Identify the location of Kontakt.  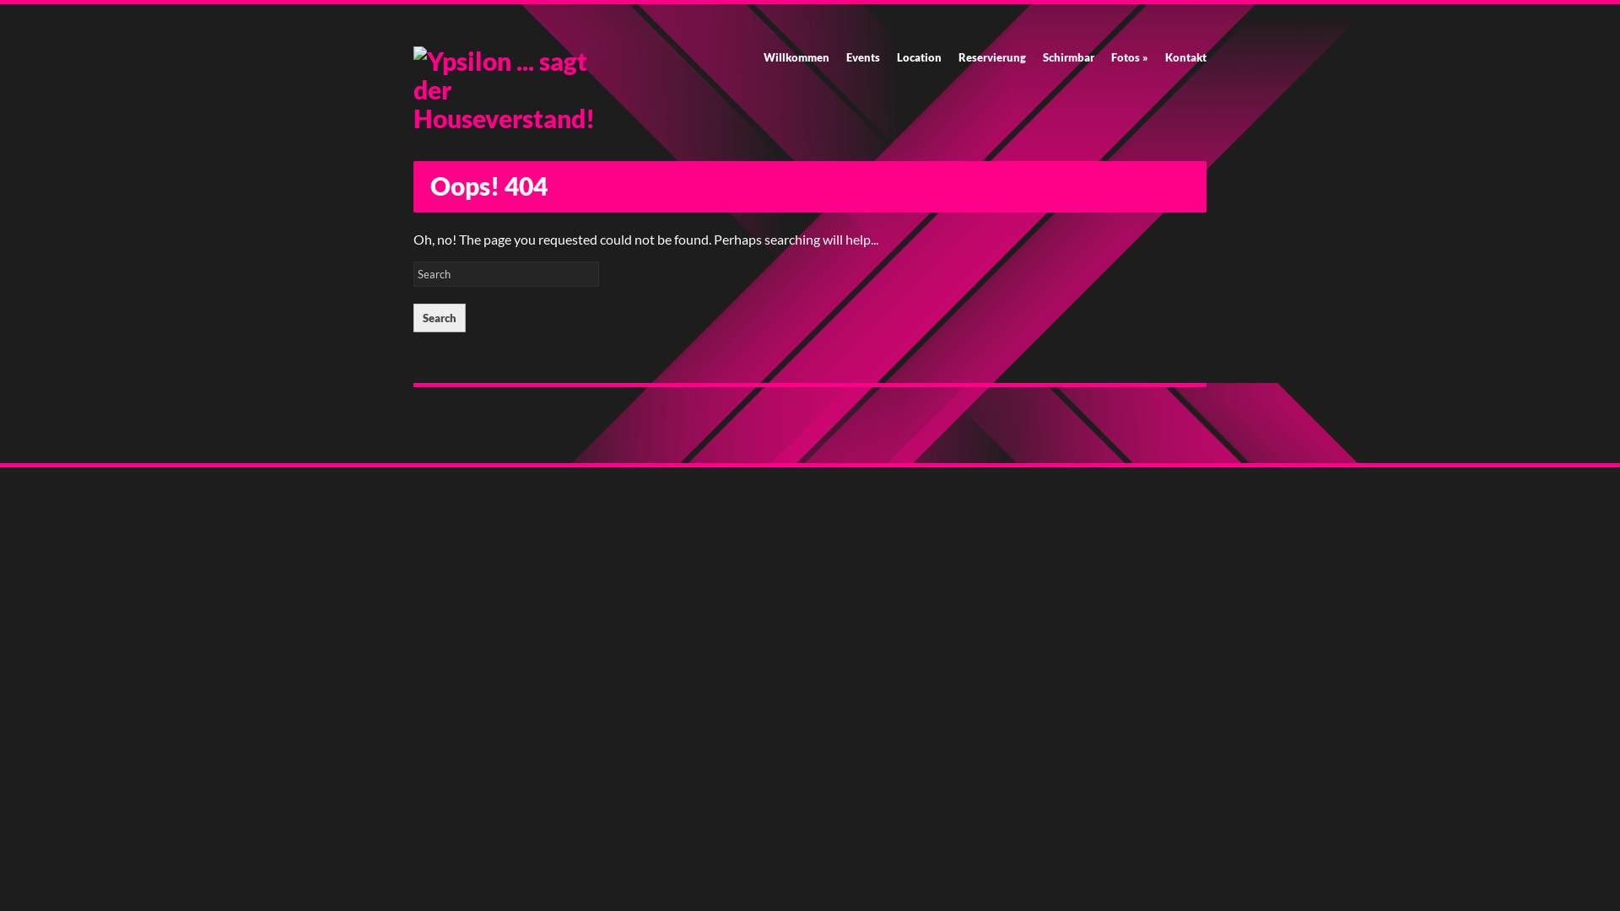
(1186, 57).